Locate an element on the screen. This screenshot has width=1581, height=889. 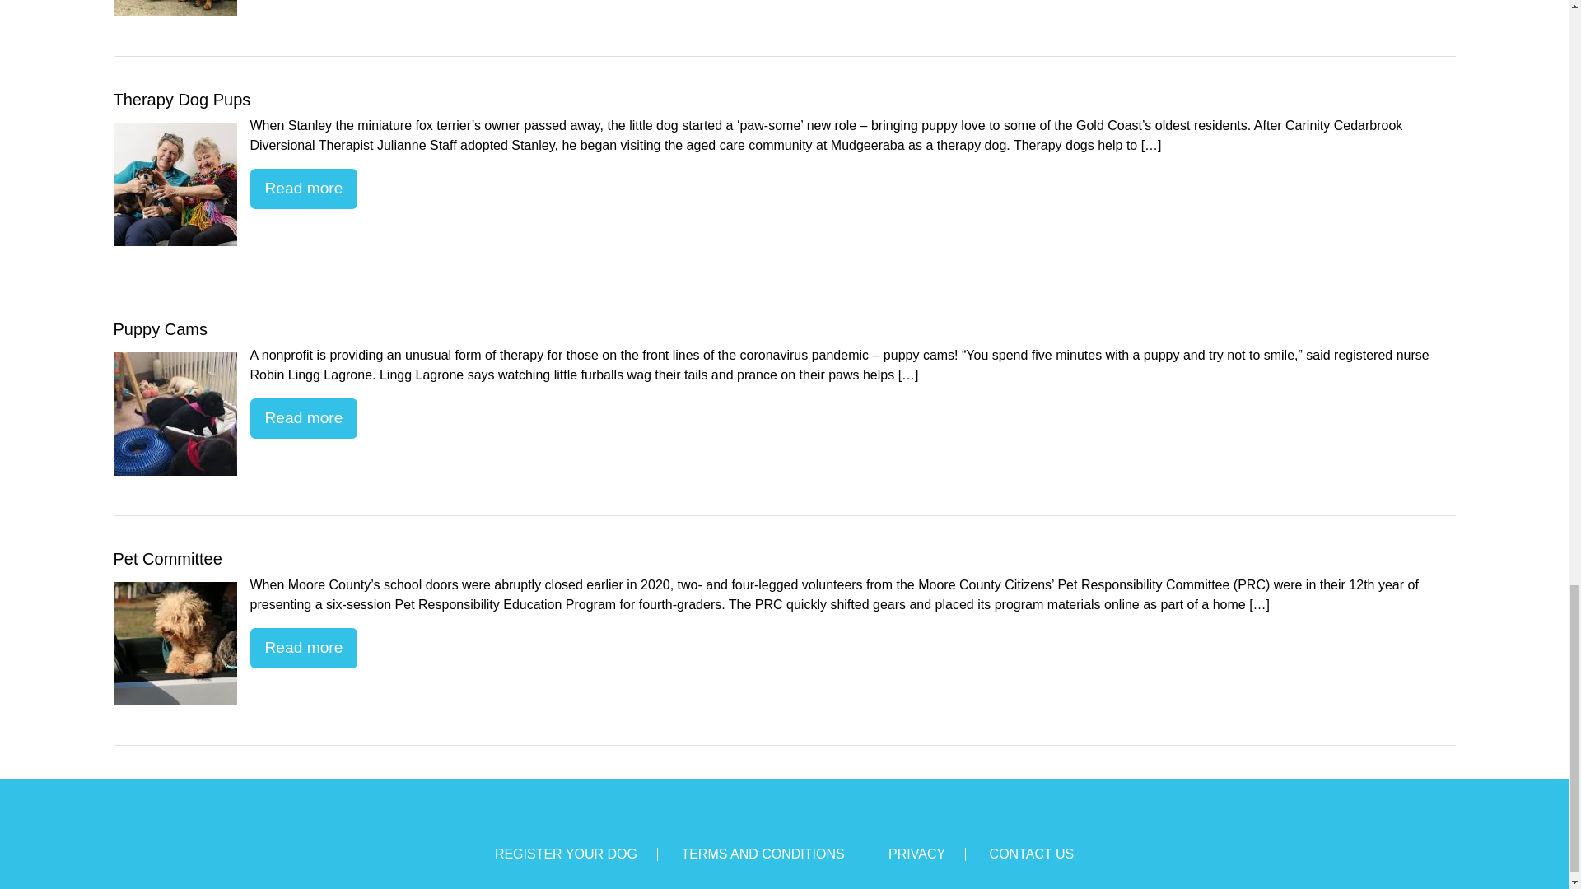
Read more is located at coordinates (304, 648).